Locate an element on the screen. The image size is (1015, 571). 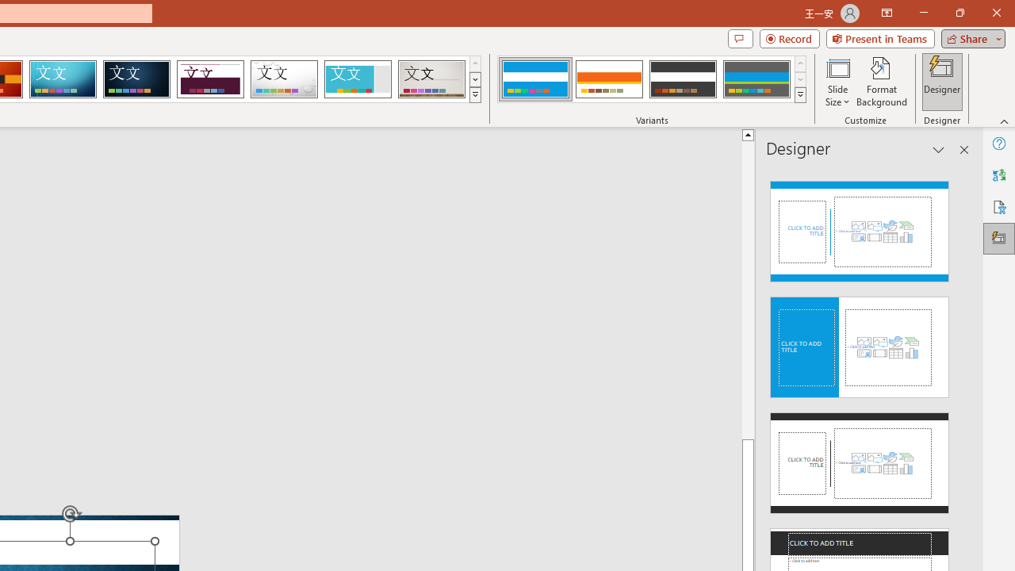
Damask is located at coordinates (136, 79).